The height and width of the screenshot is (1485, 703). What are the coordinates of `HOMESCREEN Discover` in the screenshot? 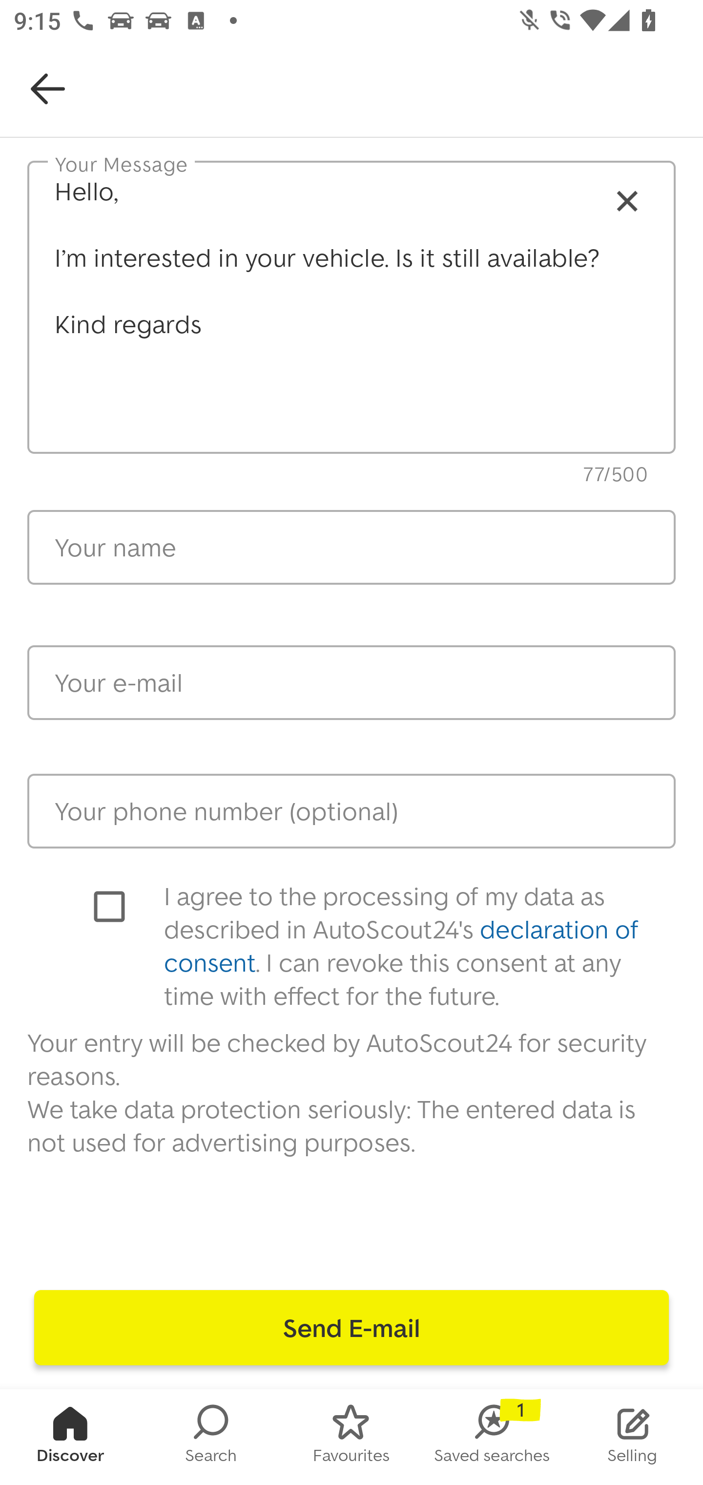 It's located at (70, 1437).